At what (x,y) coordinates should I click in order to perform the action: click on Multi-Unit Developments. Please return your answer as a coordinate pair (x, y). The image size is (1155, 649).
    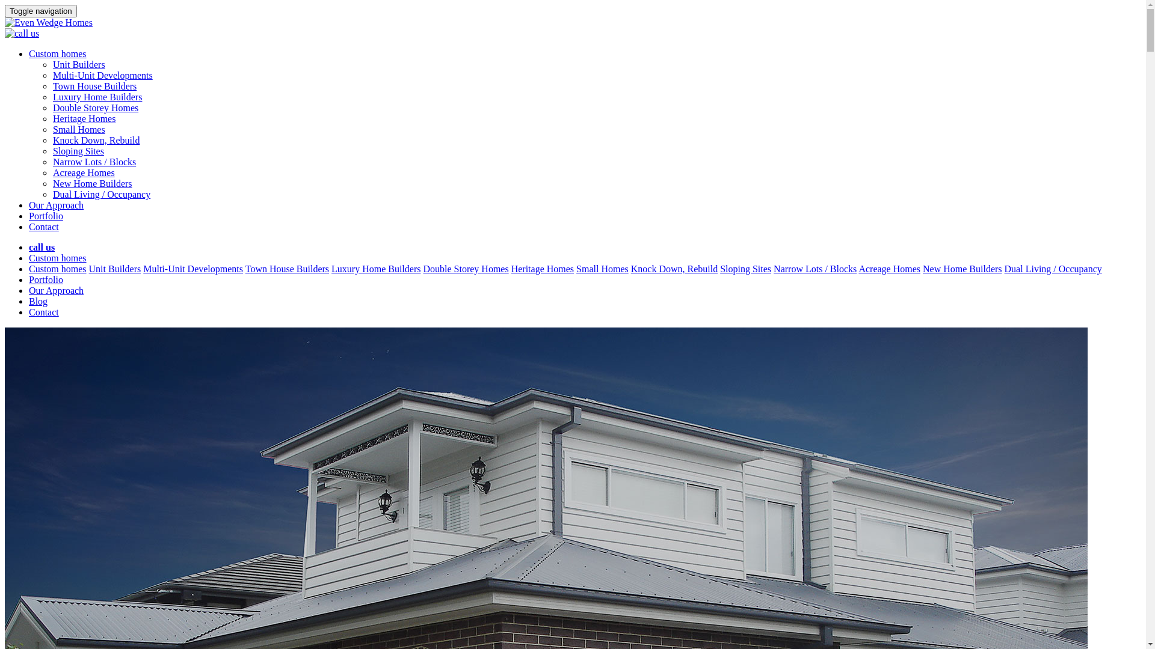
    Looking at the image, I should click on (193, 269).